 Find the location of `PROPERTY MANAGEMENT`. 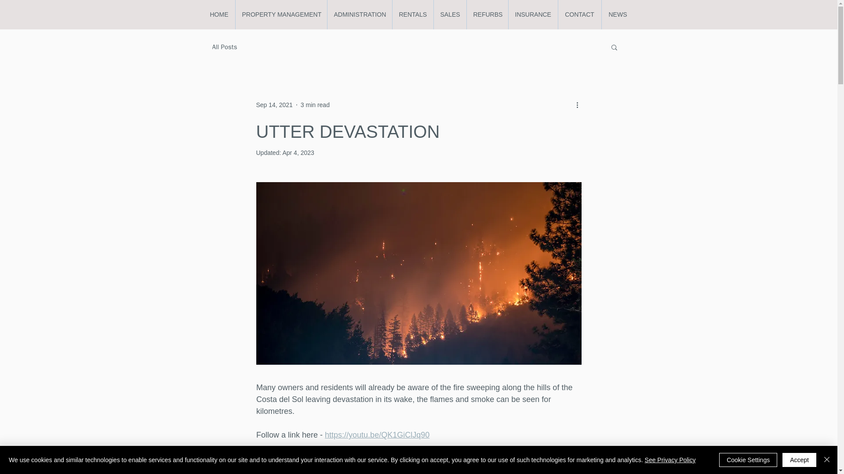

PROPERTY MANAGEMENT is located at coordinates (280, 14).